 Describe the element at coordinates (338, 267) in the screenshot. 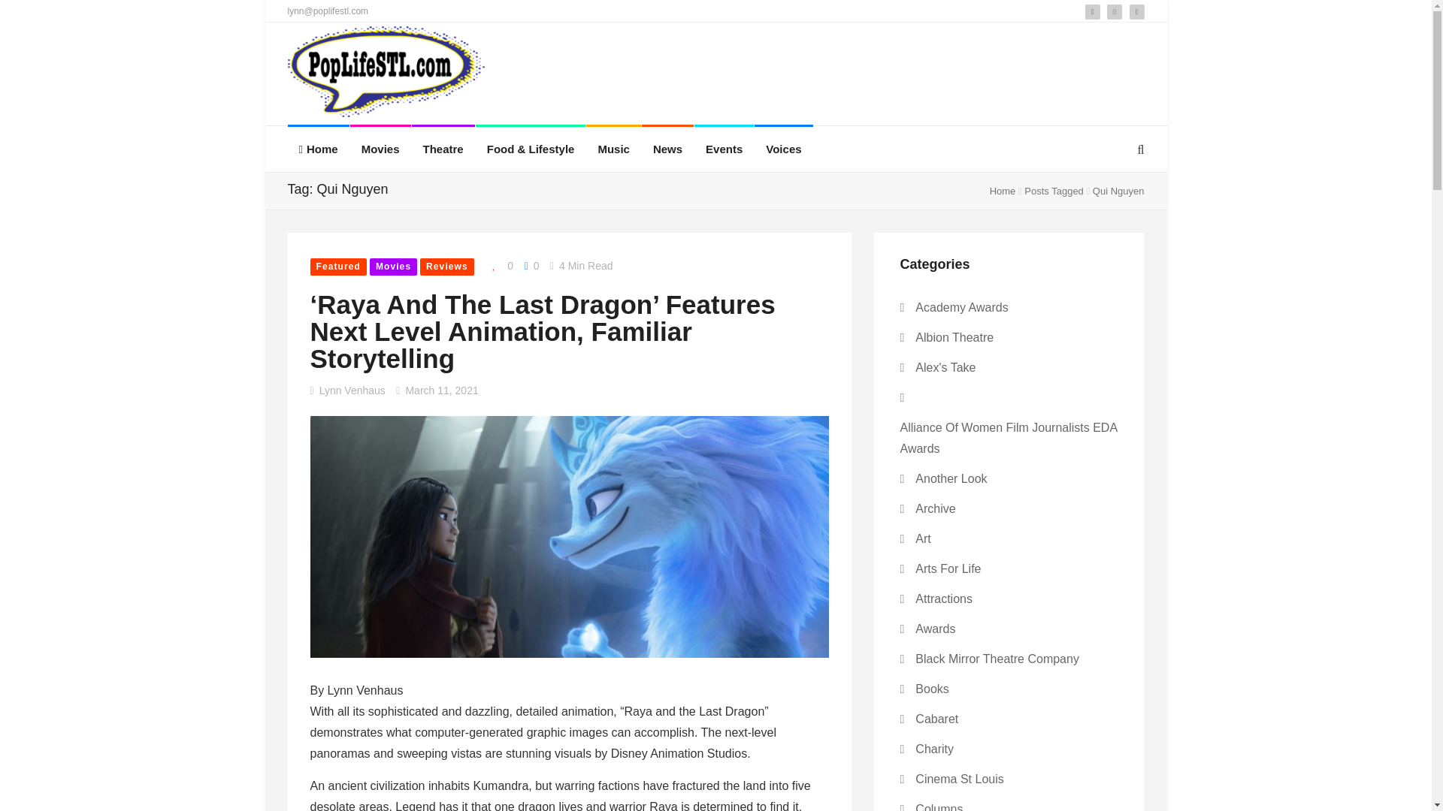

I see `Featured` at that location.